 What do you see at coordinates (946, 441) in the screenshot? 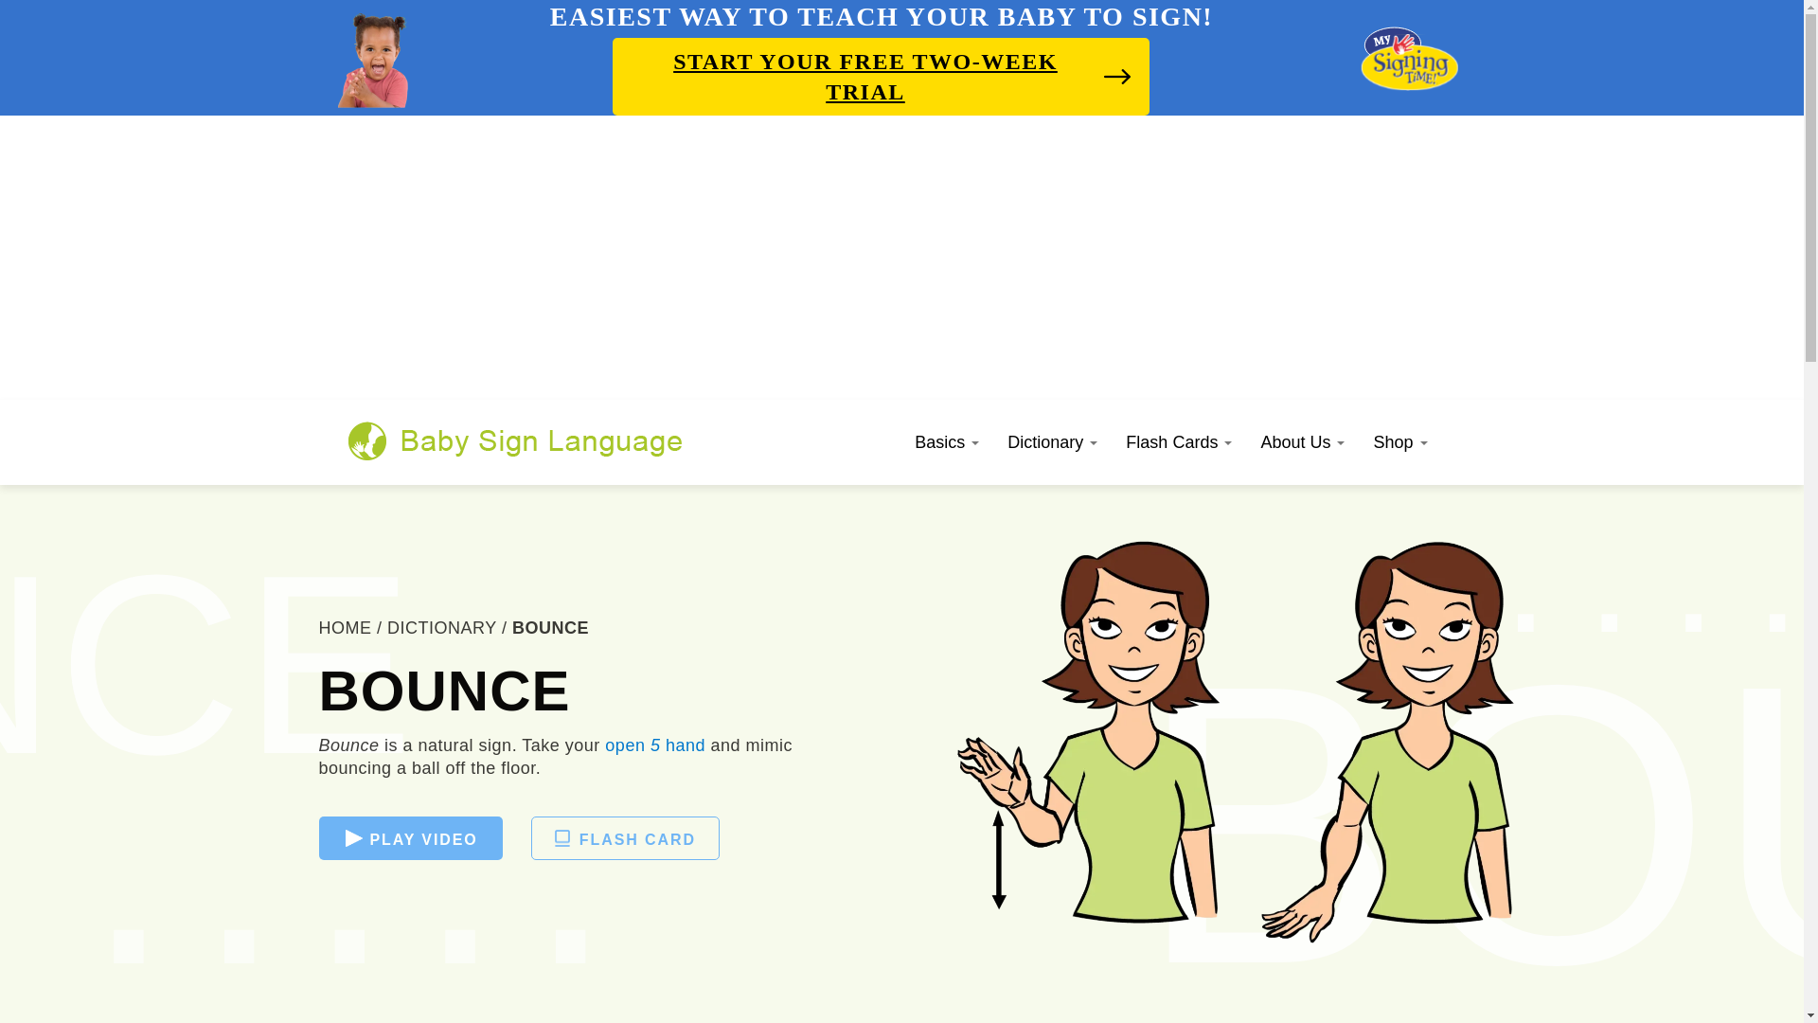
I see `Basics` at bounding box center [946, 441].